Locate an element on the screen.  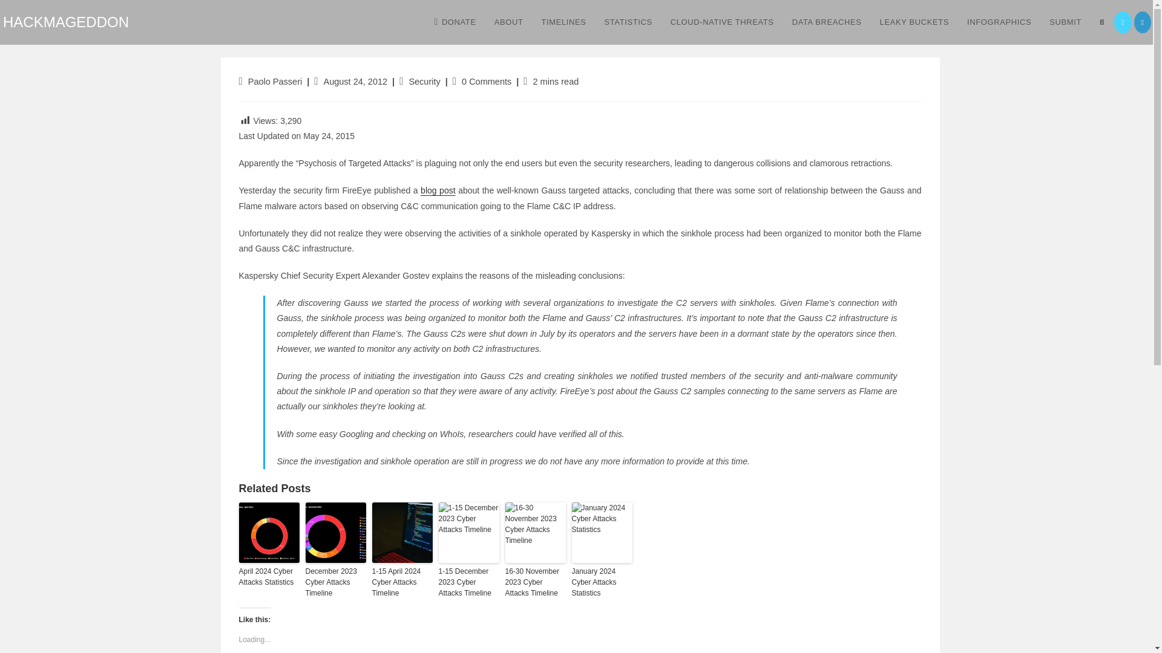
Posts by Paolo Passeri is located at coordinates (275, 81).